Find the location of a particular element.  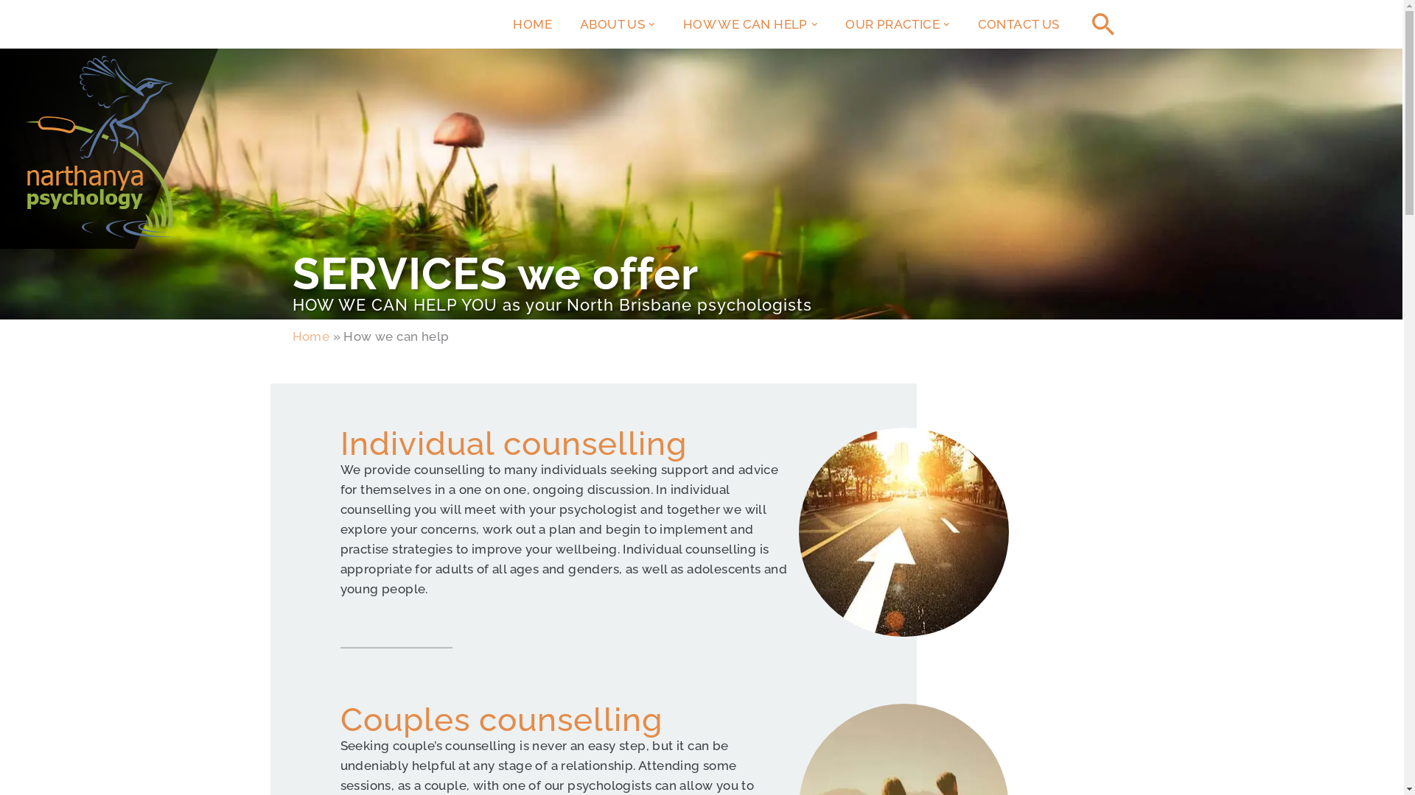

HOME is located at coordinates (532, 24).